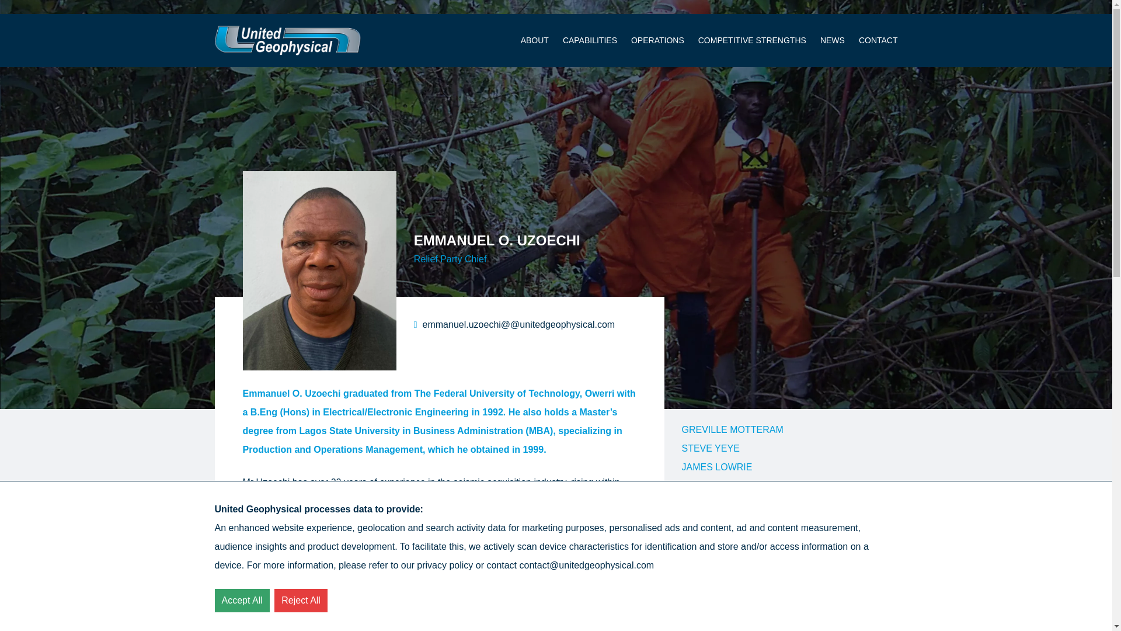  I want to click on RICHARD KENDELL, so click(725, 542).